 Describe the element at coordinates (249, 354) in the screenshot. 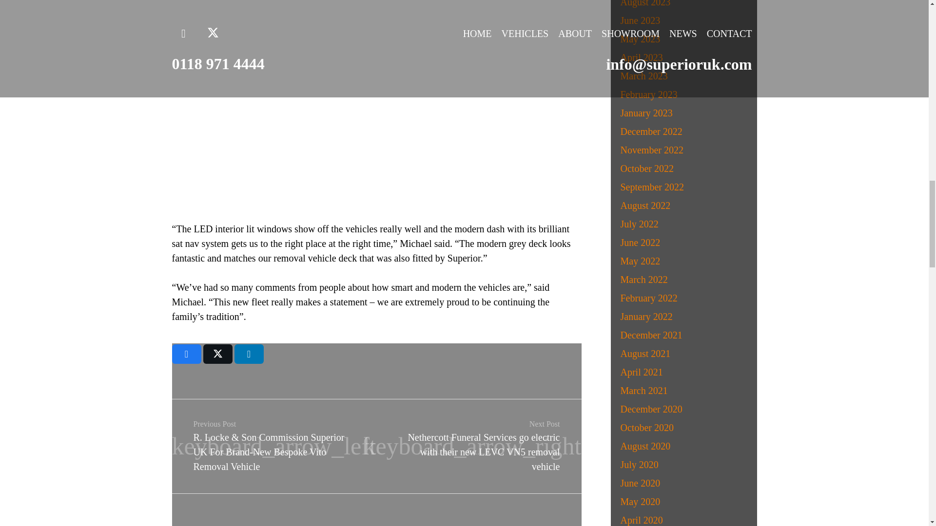

I see `Share this` at that location.